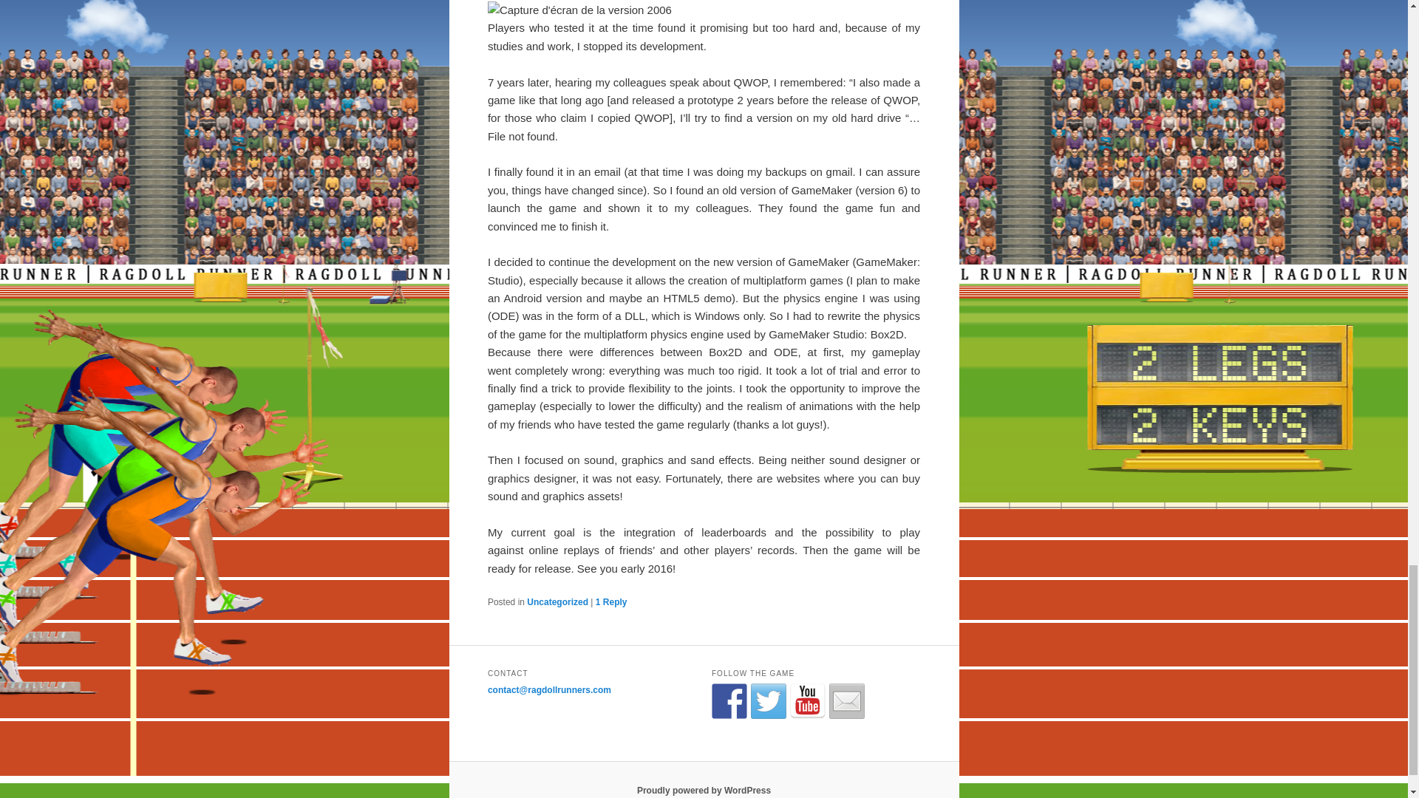 The width and height of the screenshot is (1419, 798). What do you see at coordinates (808, 700) in the screenshot?
I see `Find Me on Youtube` at bounding box center [808, 700].